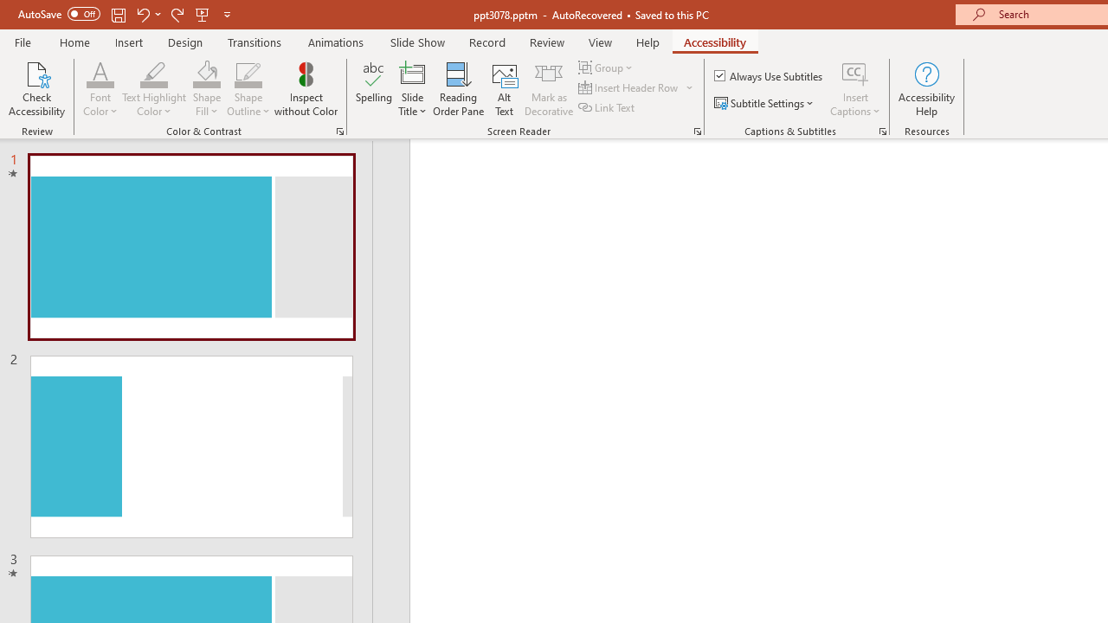 The width and height of the screenshot is (1108, 623). Describe the element at coordinates (883, 132) in the screenshot. I see `Captions & Subtitles` at that location.